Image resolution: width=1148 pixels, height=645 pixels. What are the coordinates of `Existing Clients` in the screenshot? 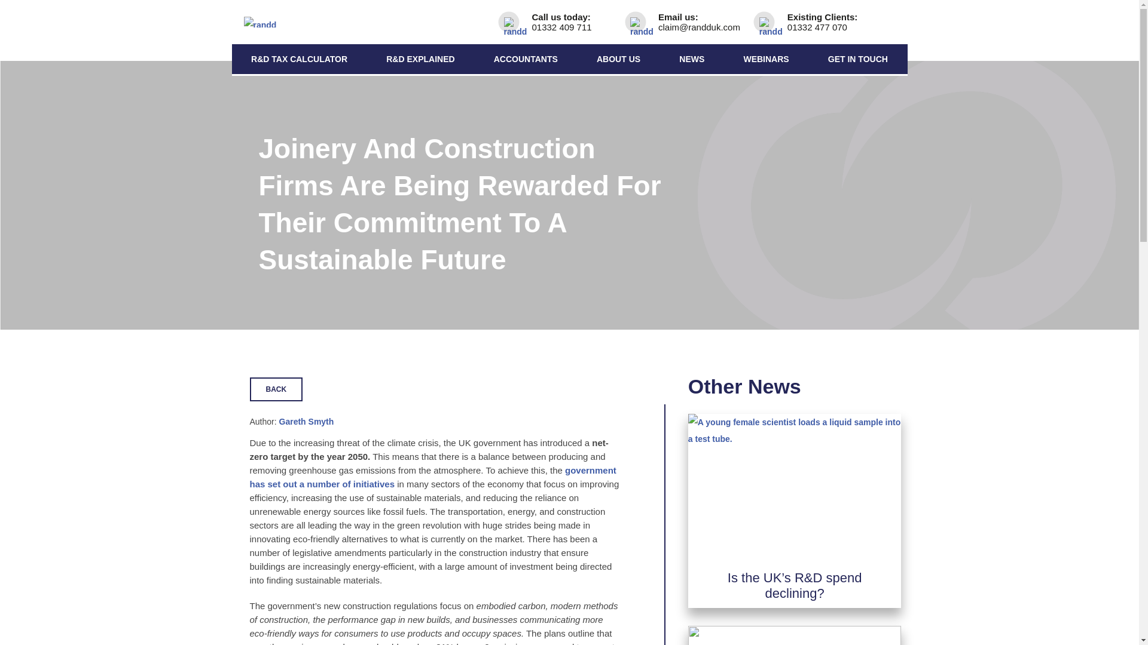 It's located at (820, 22).